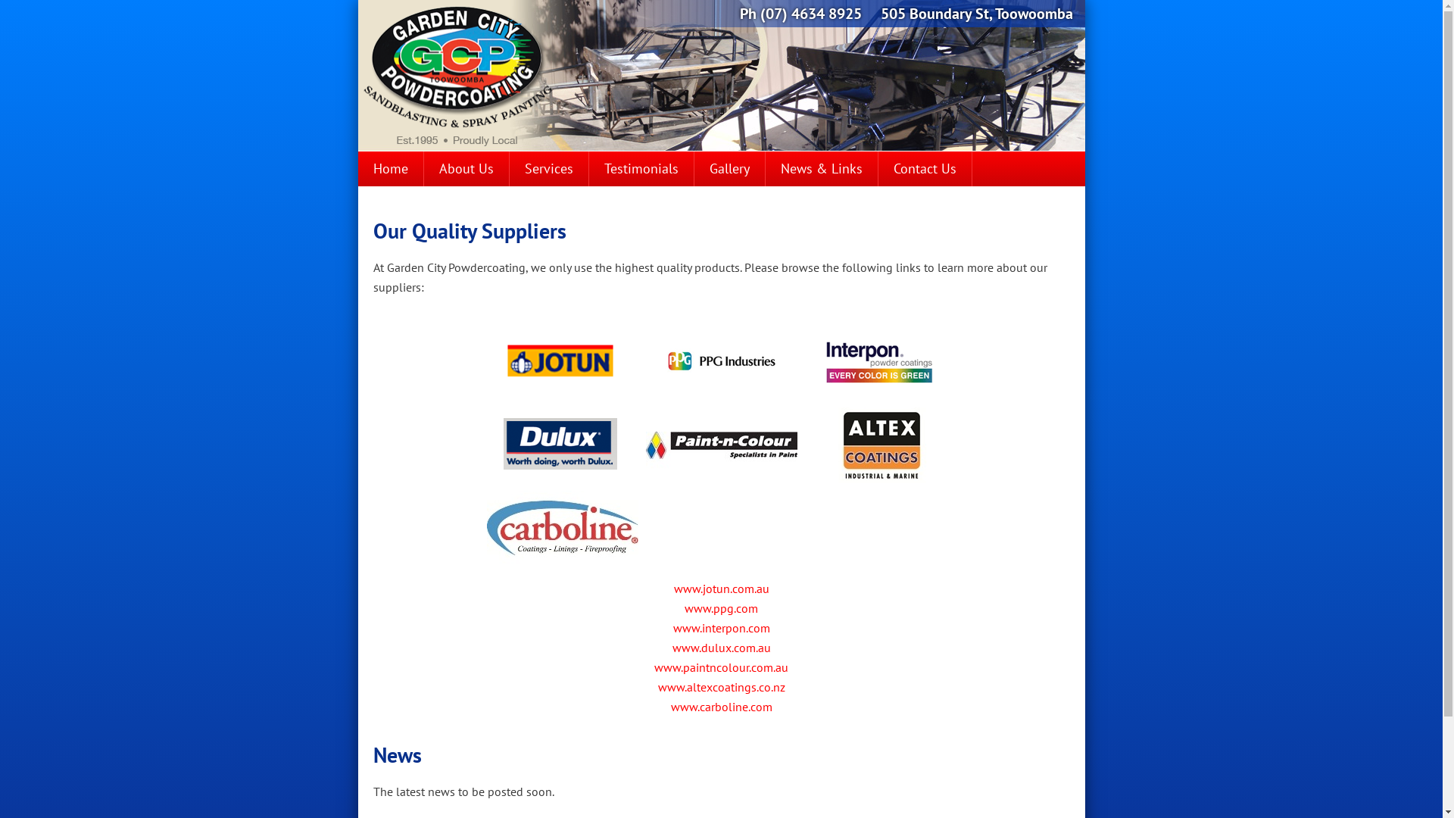  I want to click on www.interpon.com, so click(721, 628).